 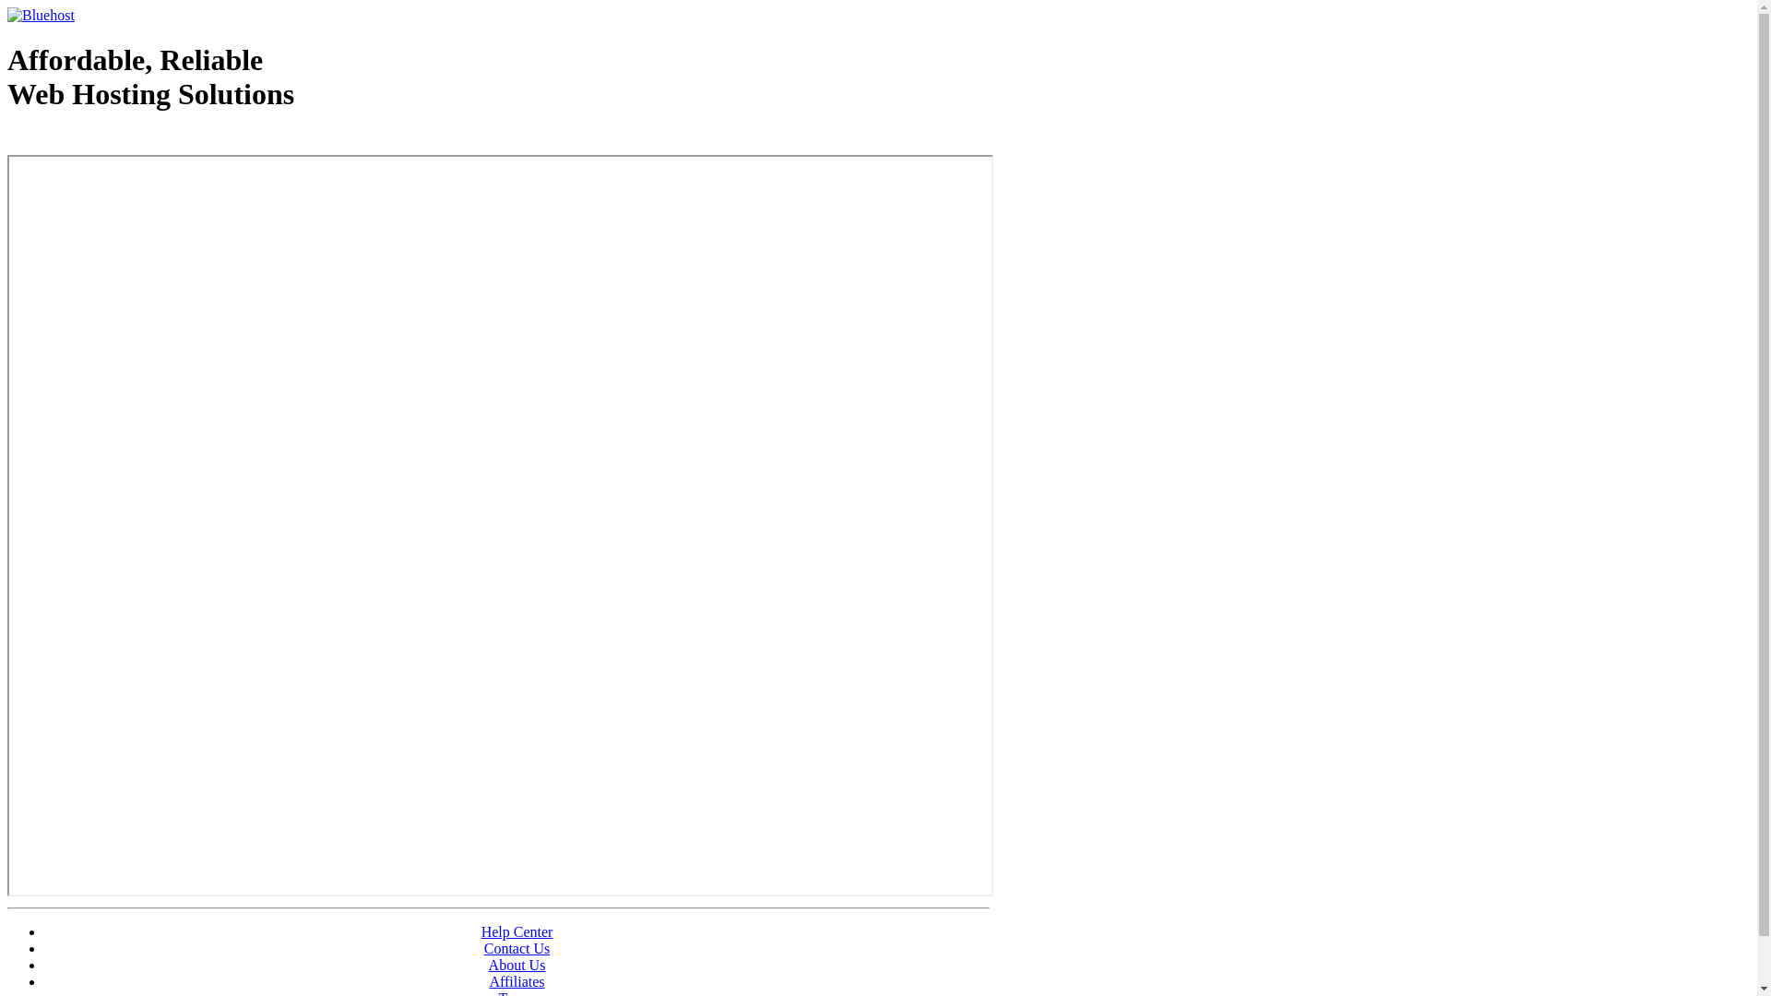 I want to click on About Us, so click(x=517, y=965).